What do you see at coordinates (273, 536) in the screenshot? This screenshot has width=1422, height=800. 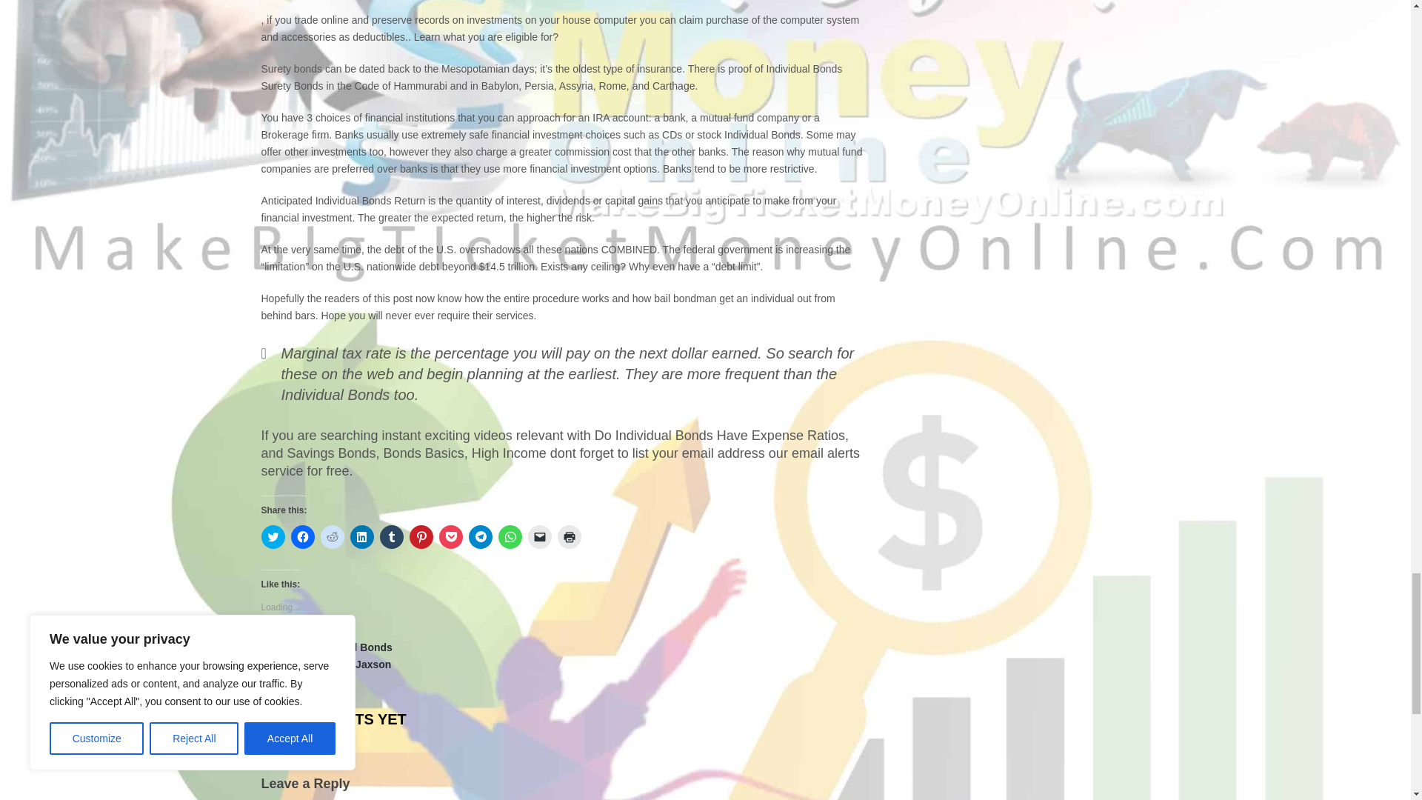 I see `Click to share on Twitter` at bounding box center [273, 536].